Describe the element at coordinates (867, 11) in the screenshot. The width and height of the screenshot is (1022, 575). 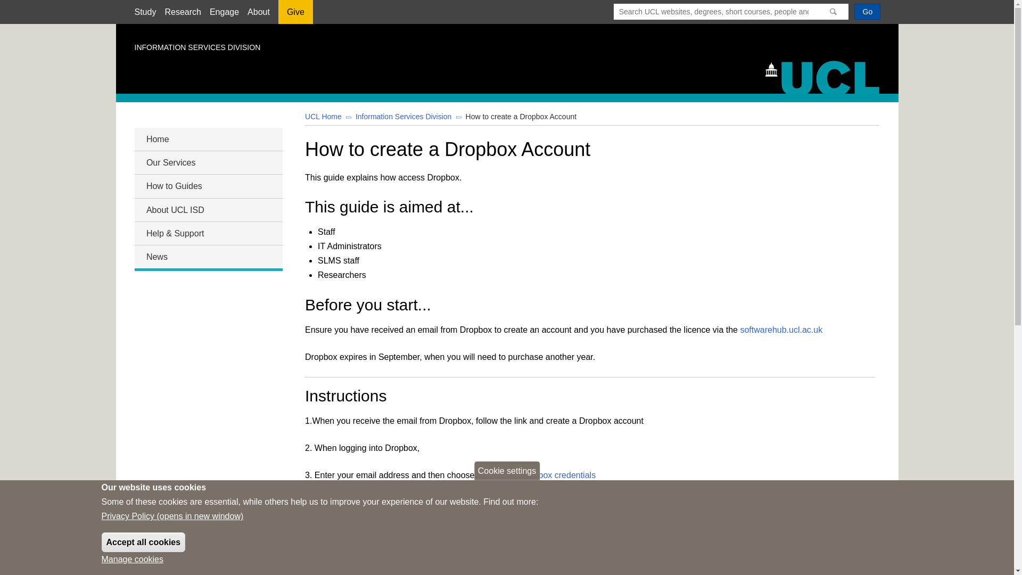
I see `Go` at that location.